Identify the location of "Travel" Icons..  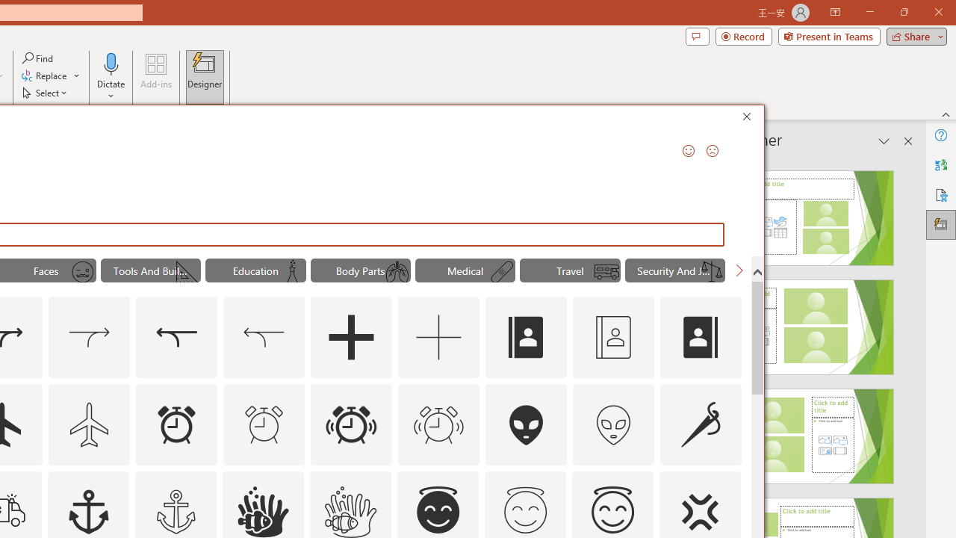
(570, 270).